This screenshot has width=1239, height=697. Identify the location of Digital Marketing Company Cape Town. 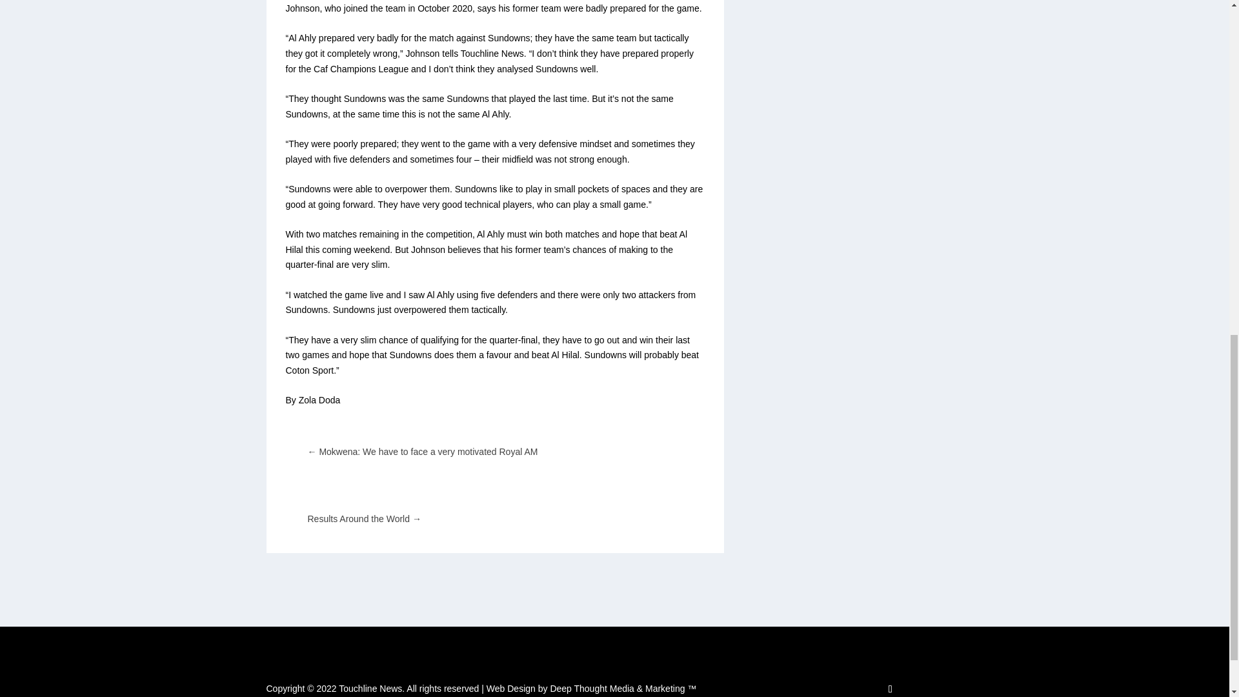
(591, 688).